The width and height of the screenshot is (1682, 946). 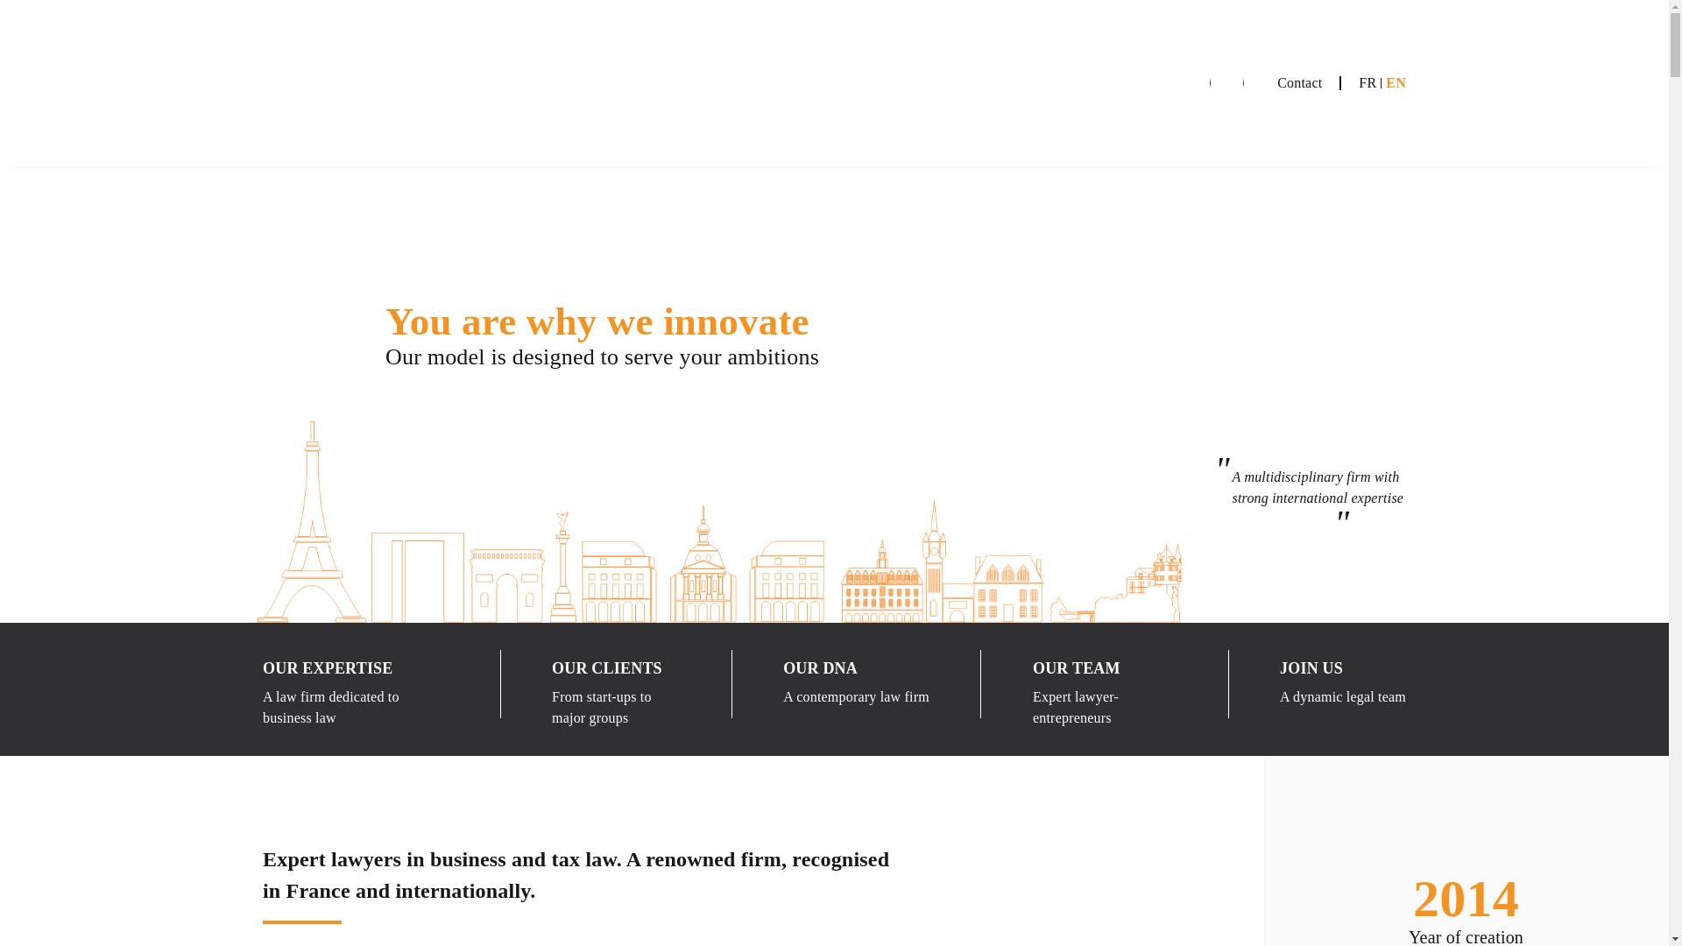 What do you see at coordinates (328, 667) in the screenshot?
I see `Our expertise ` at bounding box center [328, 667].